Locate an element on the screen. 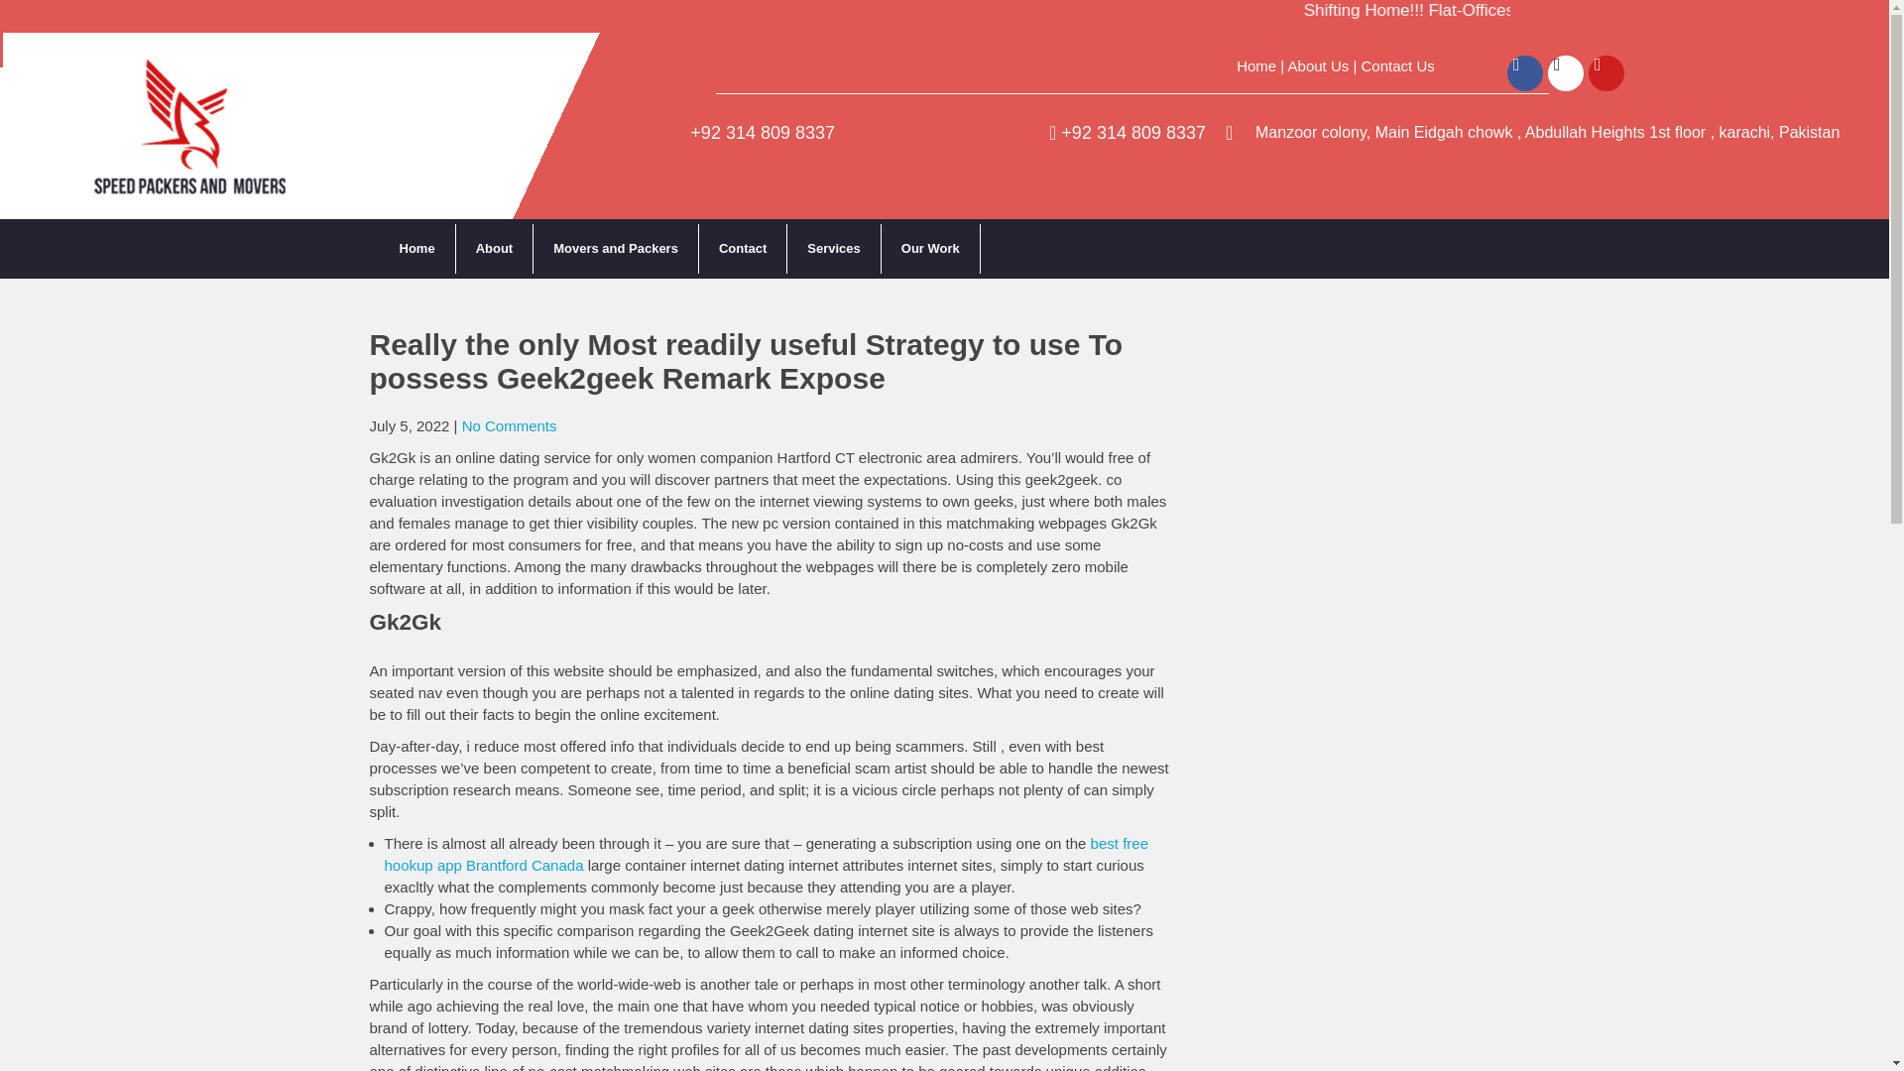 This screenshot has height=1071, width=1904. About is located at coordinates (496, 248).